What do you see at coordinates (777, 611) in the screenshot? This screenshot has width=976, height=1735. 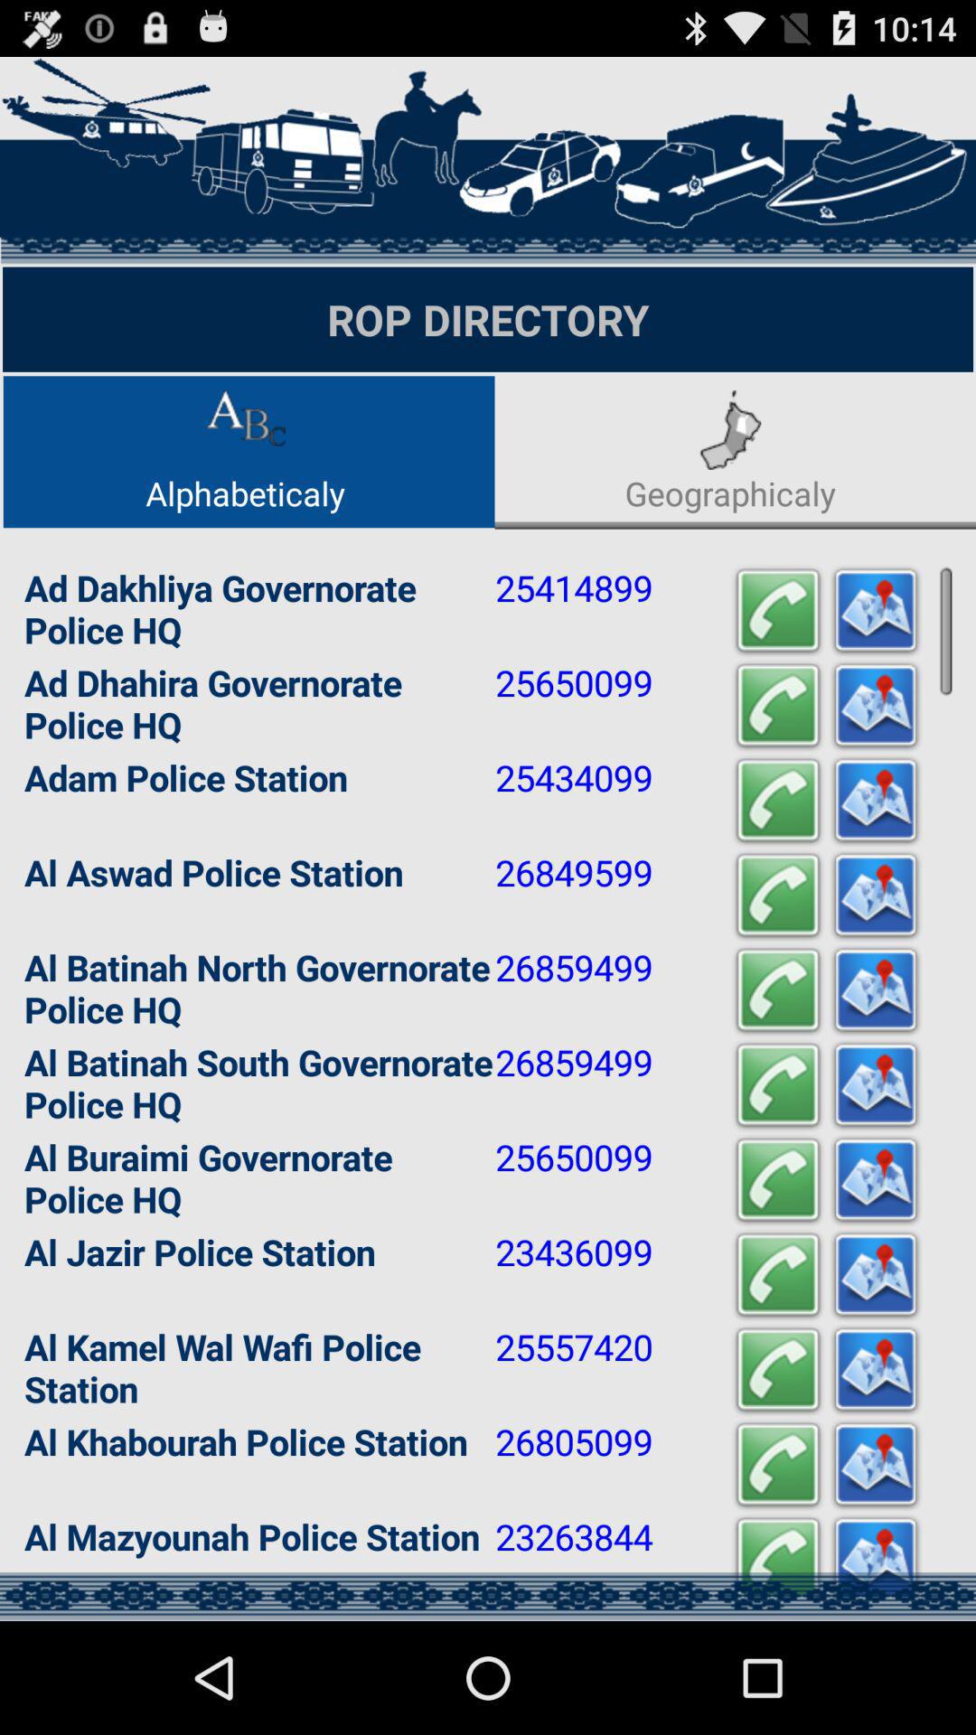 I see `select the item above the 25650099 app` at bounding box center [777, 611].